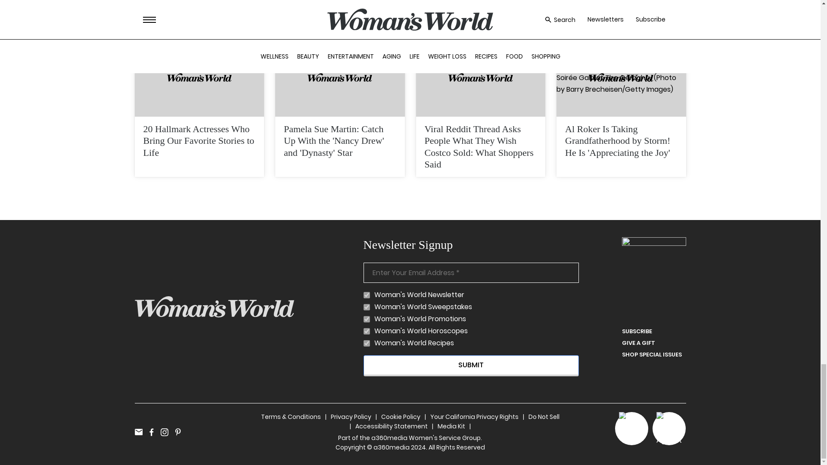  What do you see at coordinates (367, 343) in the screenshot?
I see `1` at bounding box center [367, 343].